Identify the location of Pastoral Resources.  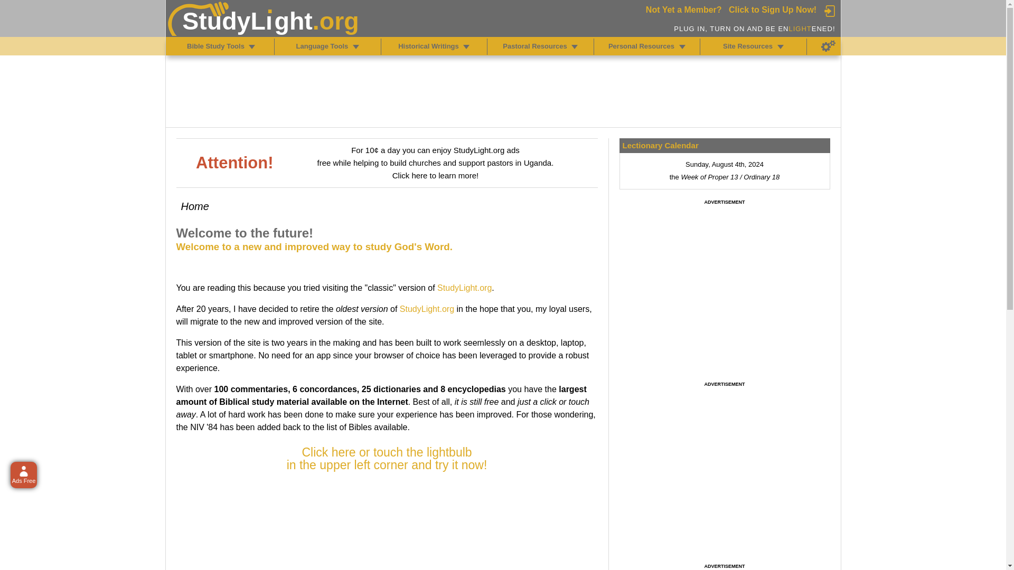
(575, 46).